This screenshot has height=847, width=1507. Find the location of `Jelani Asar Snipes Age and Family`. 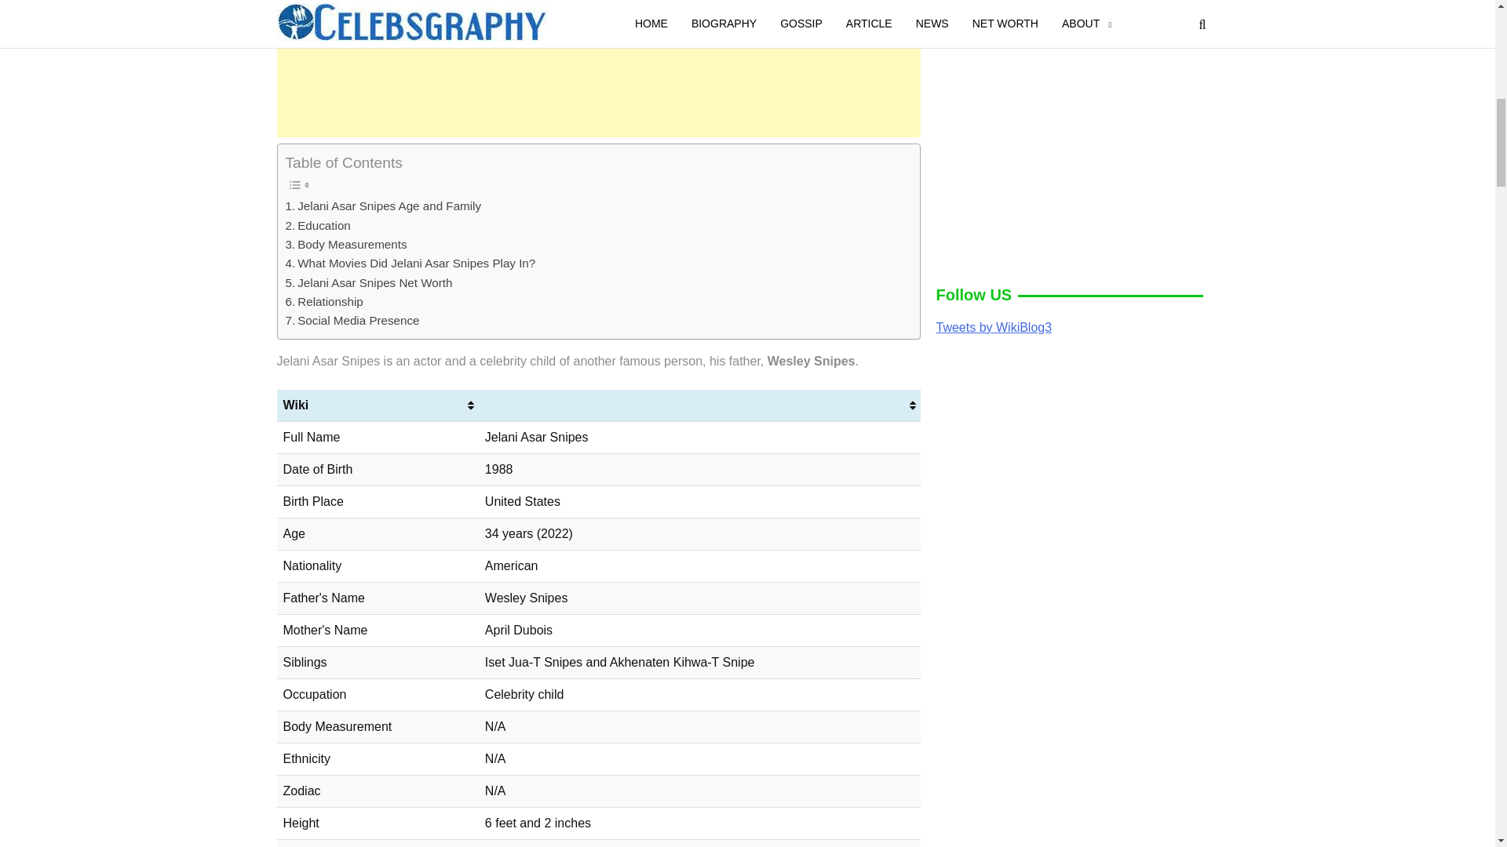

Jelani Asar Snipes Age and Family is located at coordinates (384, 205).